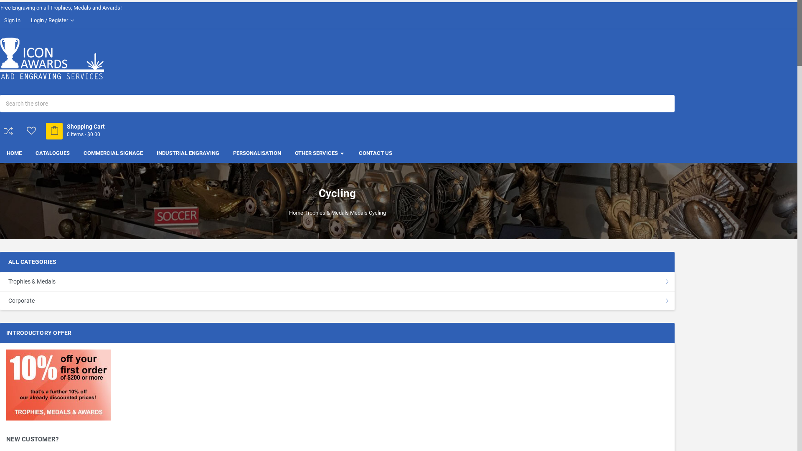 This screenshot has width=802, height=451. What do you see at coordinates (359, 213) in the screenshot?
I see `Medals` at bounding box center [359, 213].